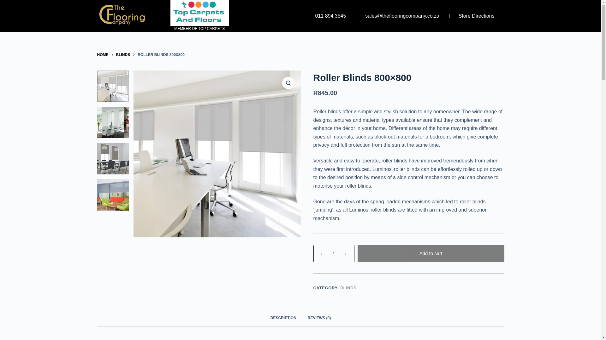 The image size is (606, 340). I want to click on DESCRIPTION, so click(283, 318).